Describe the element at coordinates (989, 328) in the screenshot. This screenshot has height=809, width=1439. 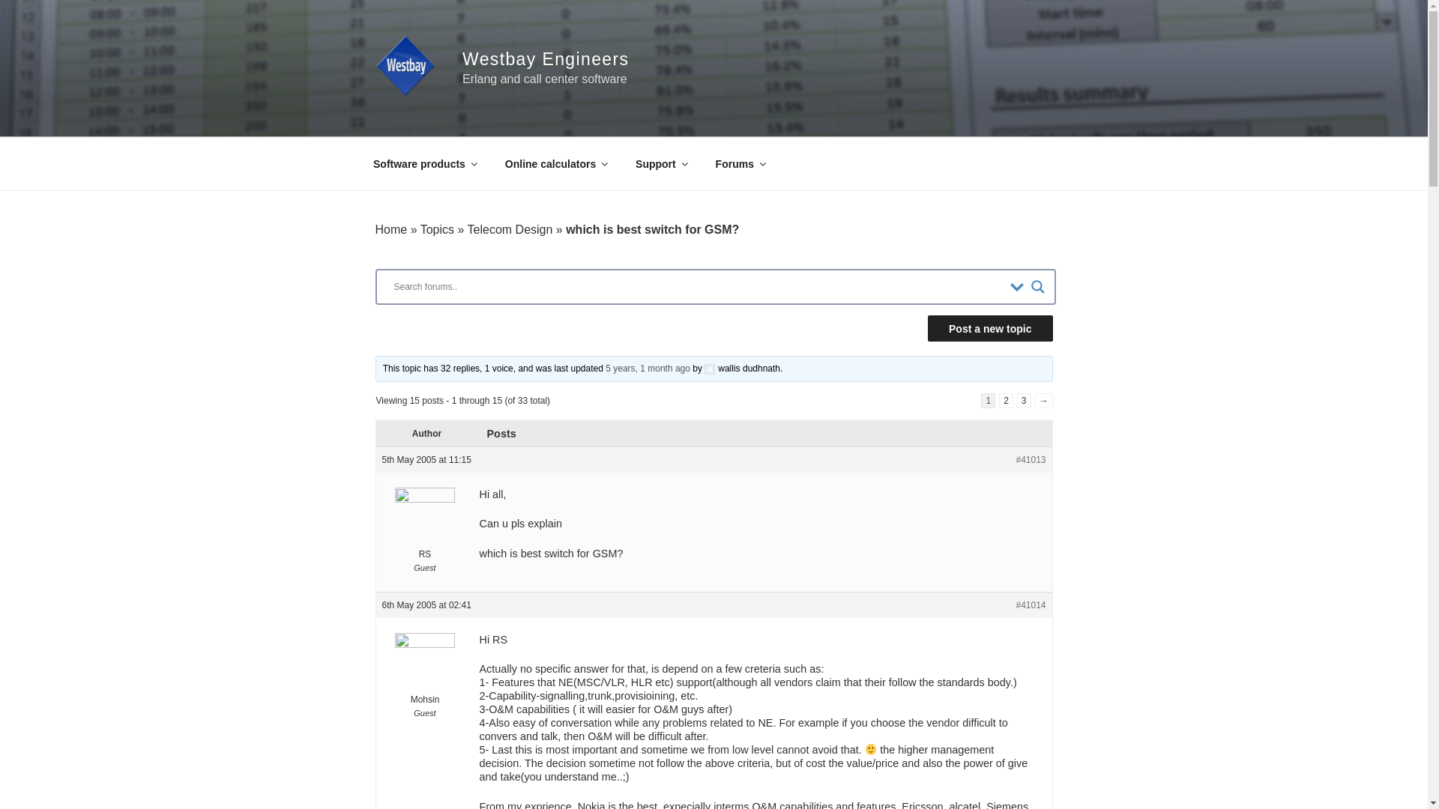
I see `Post a new topic` at that location.